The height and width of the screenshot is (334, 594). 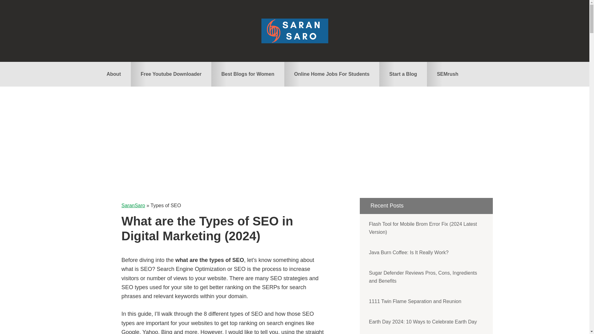 I want to click on SaranSaro, so click(x=133, y=205).